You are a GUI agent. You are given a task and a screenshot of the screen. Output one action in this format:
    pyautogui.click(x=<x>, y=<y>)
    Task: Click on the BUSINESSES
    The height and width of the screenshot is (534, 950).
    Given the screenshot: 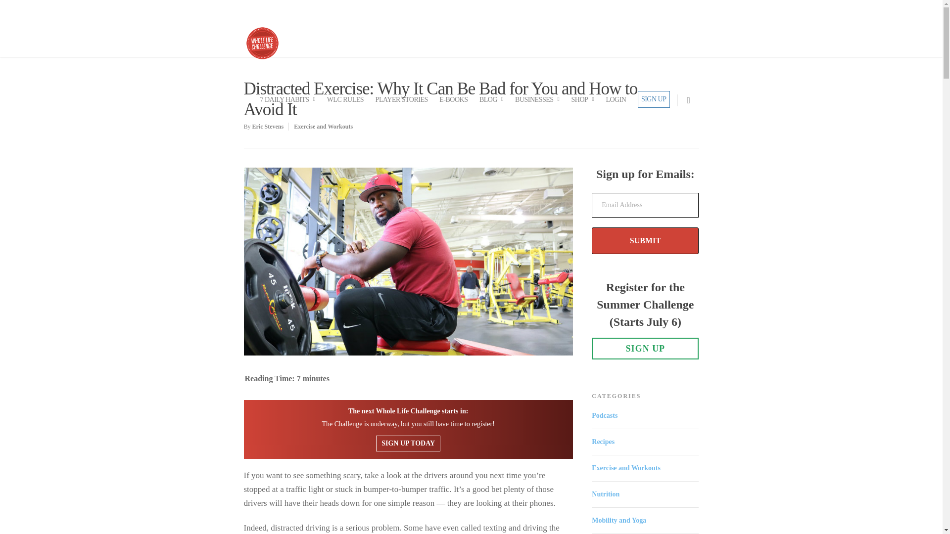 What is the action you would take?
    pyautogui.click(x=540, y=105)
    